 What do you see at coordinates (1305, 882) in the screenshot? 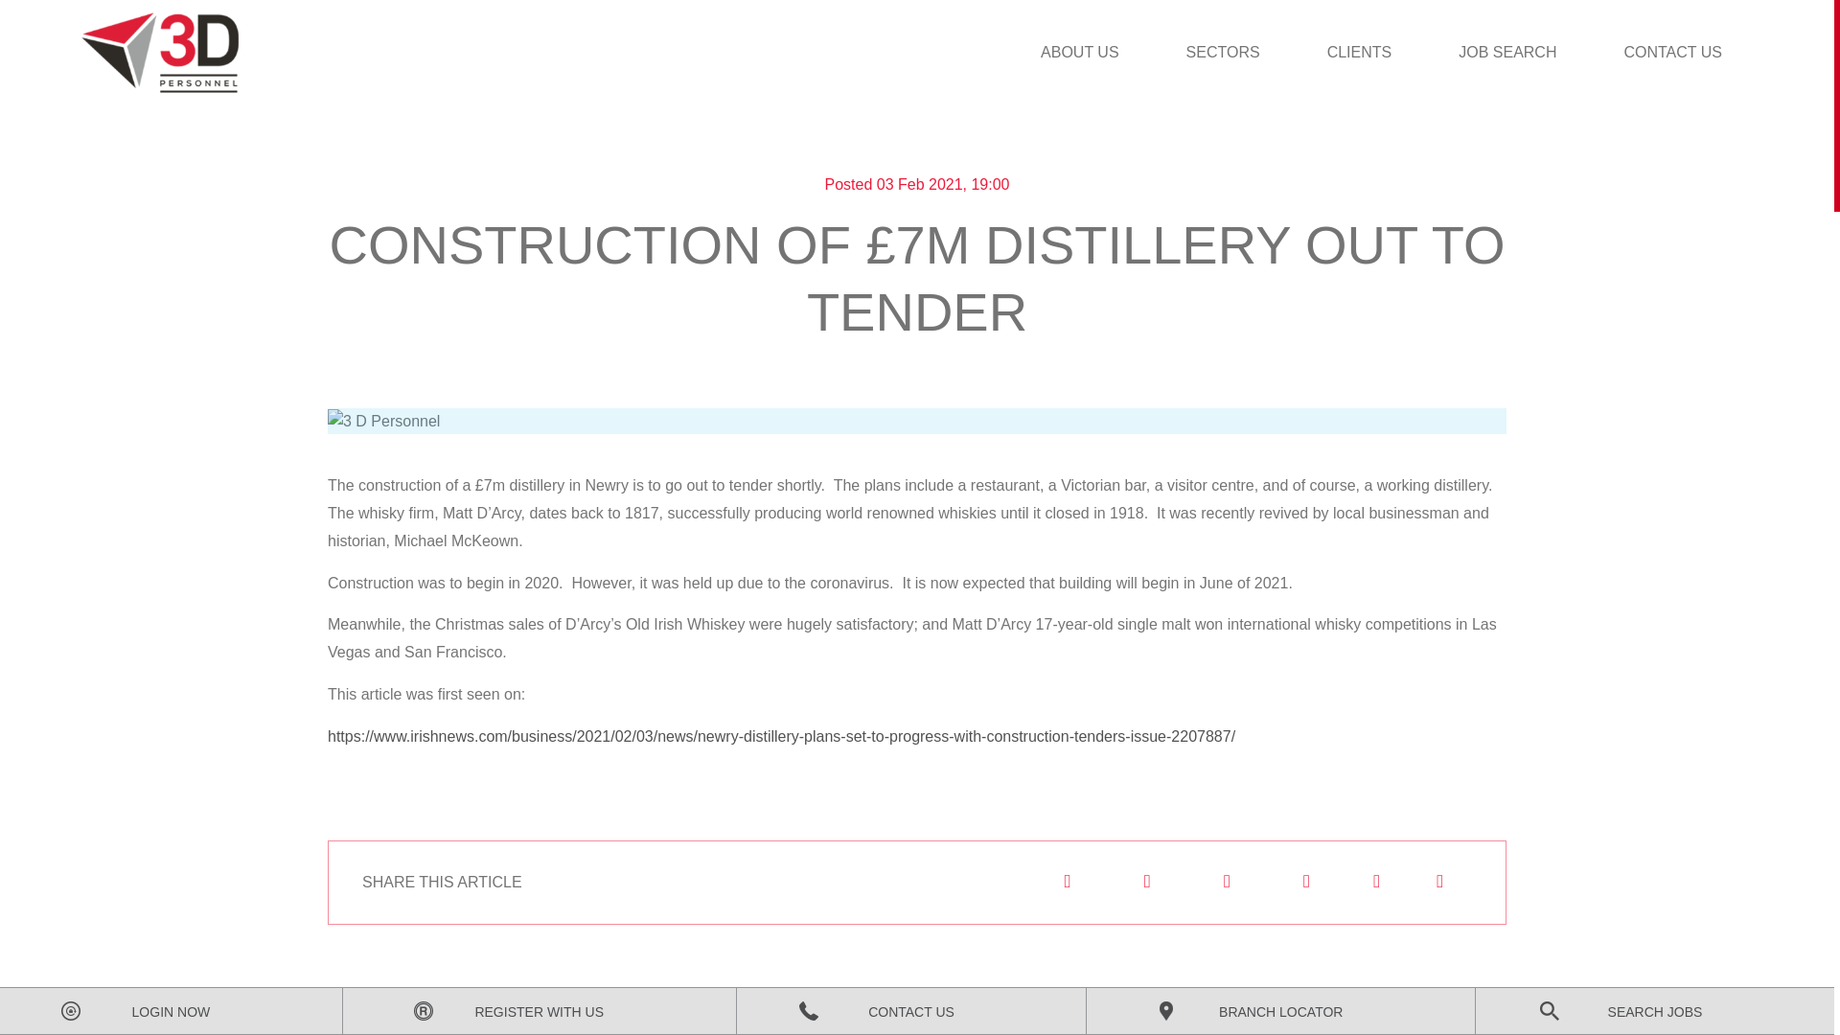
I see `whatsApp` at bounding box center [1305, 882].